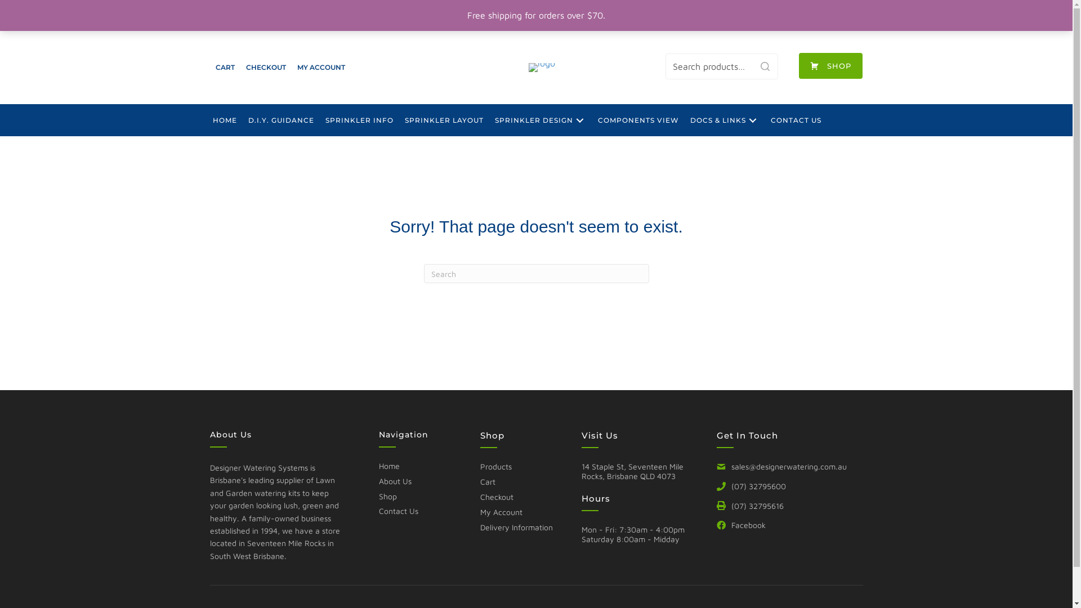  I want to click on SPRINKLER LAYOUT, so click(444, 120).